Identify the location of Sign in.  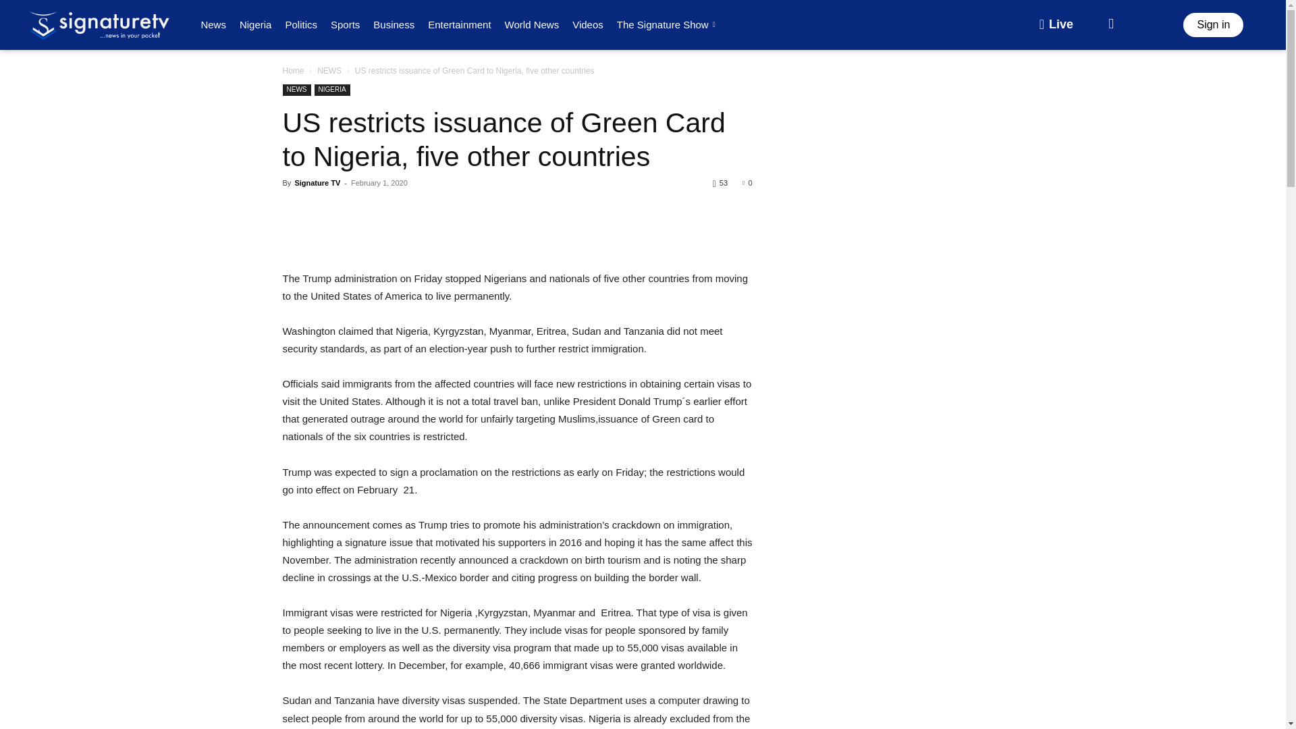
(1212, 25).